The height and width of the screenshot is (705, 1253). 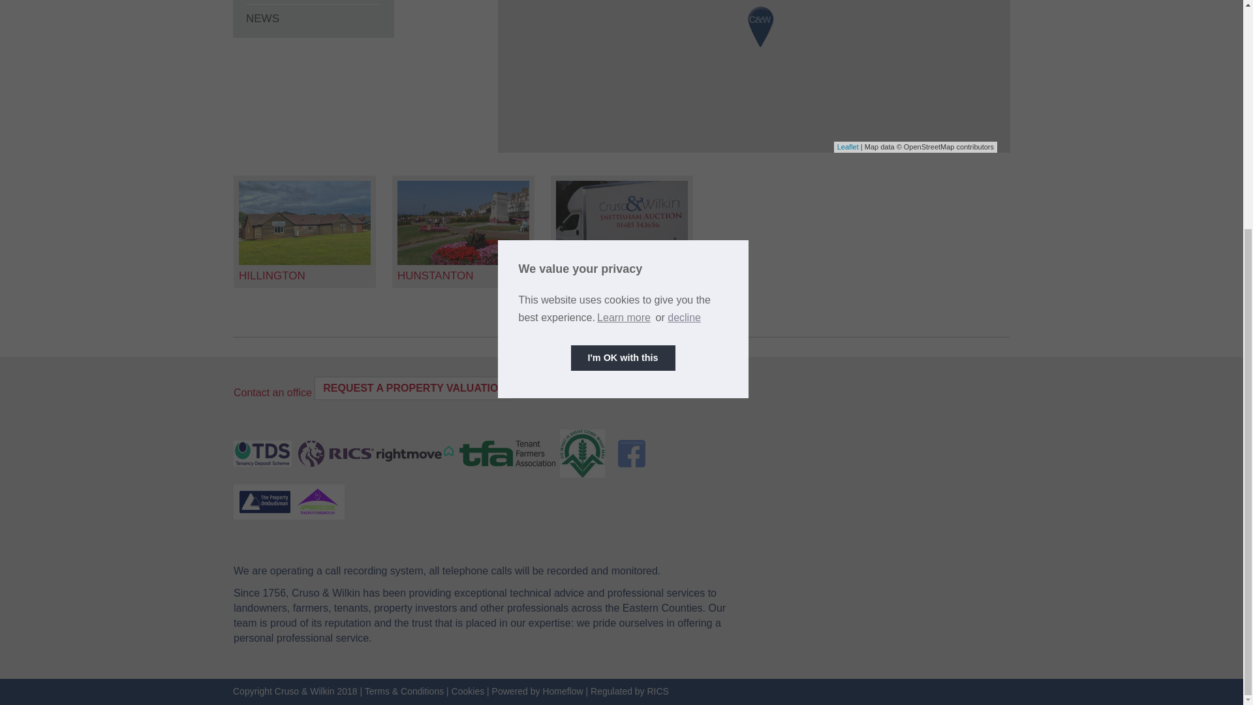 I want to click on A JS library for interactive maps, so click(x=847, y=147).